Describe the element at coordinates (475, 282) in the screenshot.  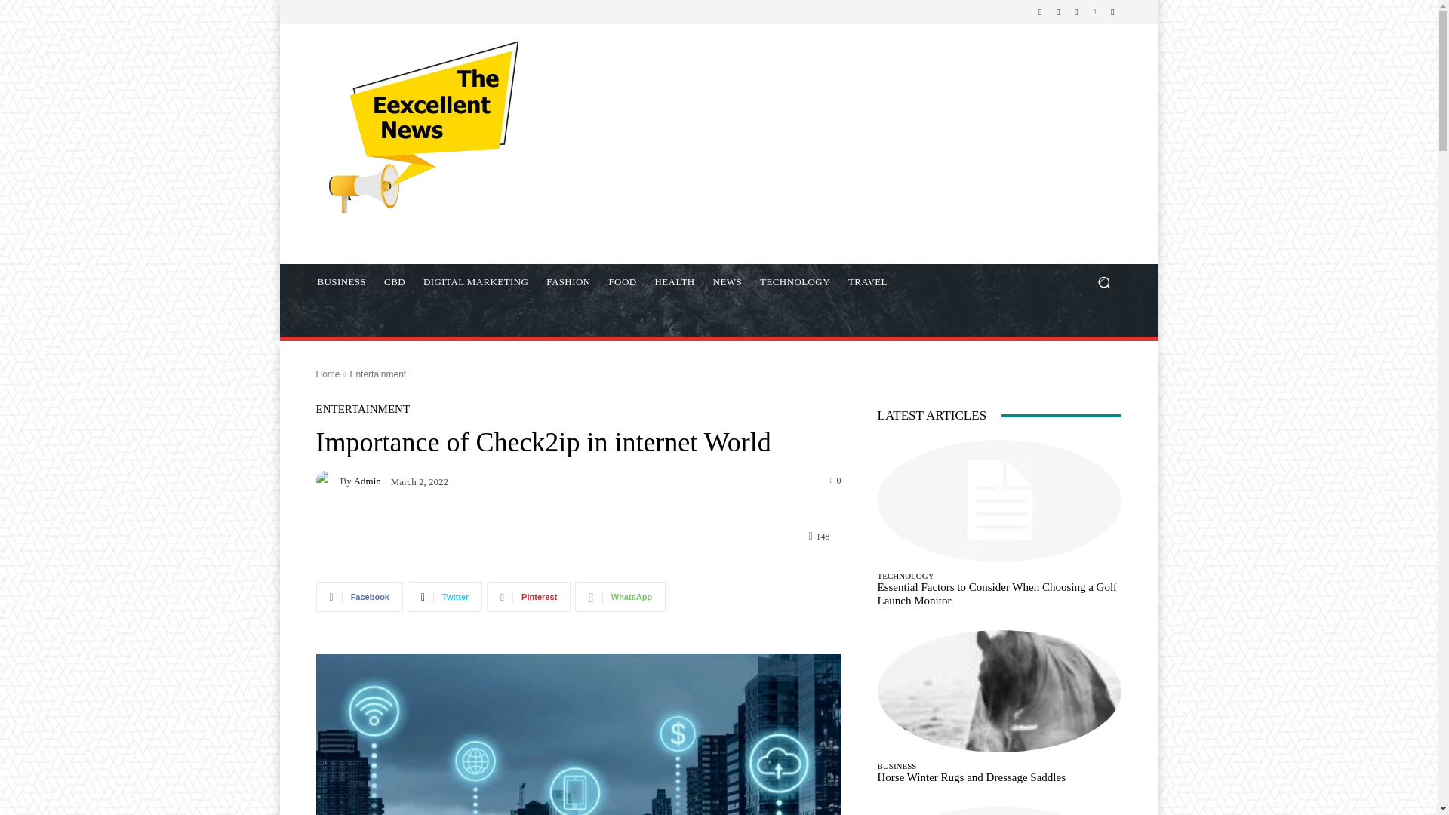
I see `DIGITAL MARKETING` at that location.